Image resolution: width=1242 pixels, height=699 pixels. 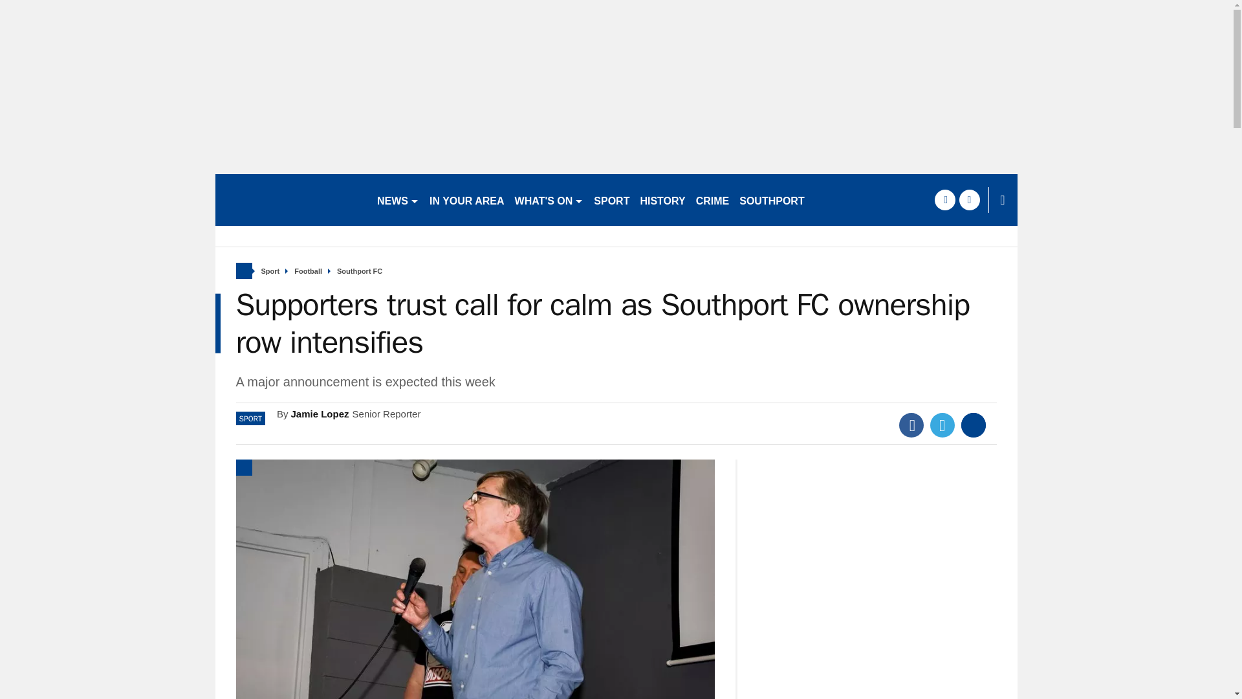 What do you see at coordinates (662, 199) in the screenshot?
I see `HISTORY` at bounding box center [662, 199].